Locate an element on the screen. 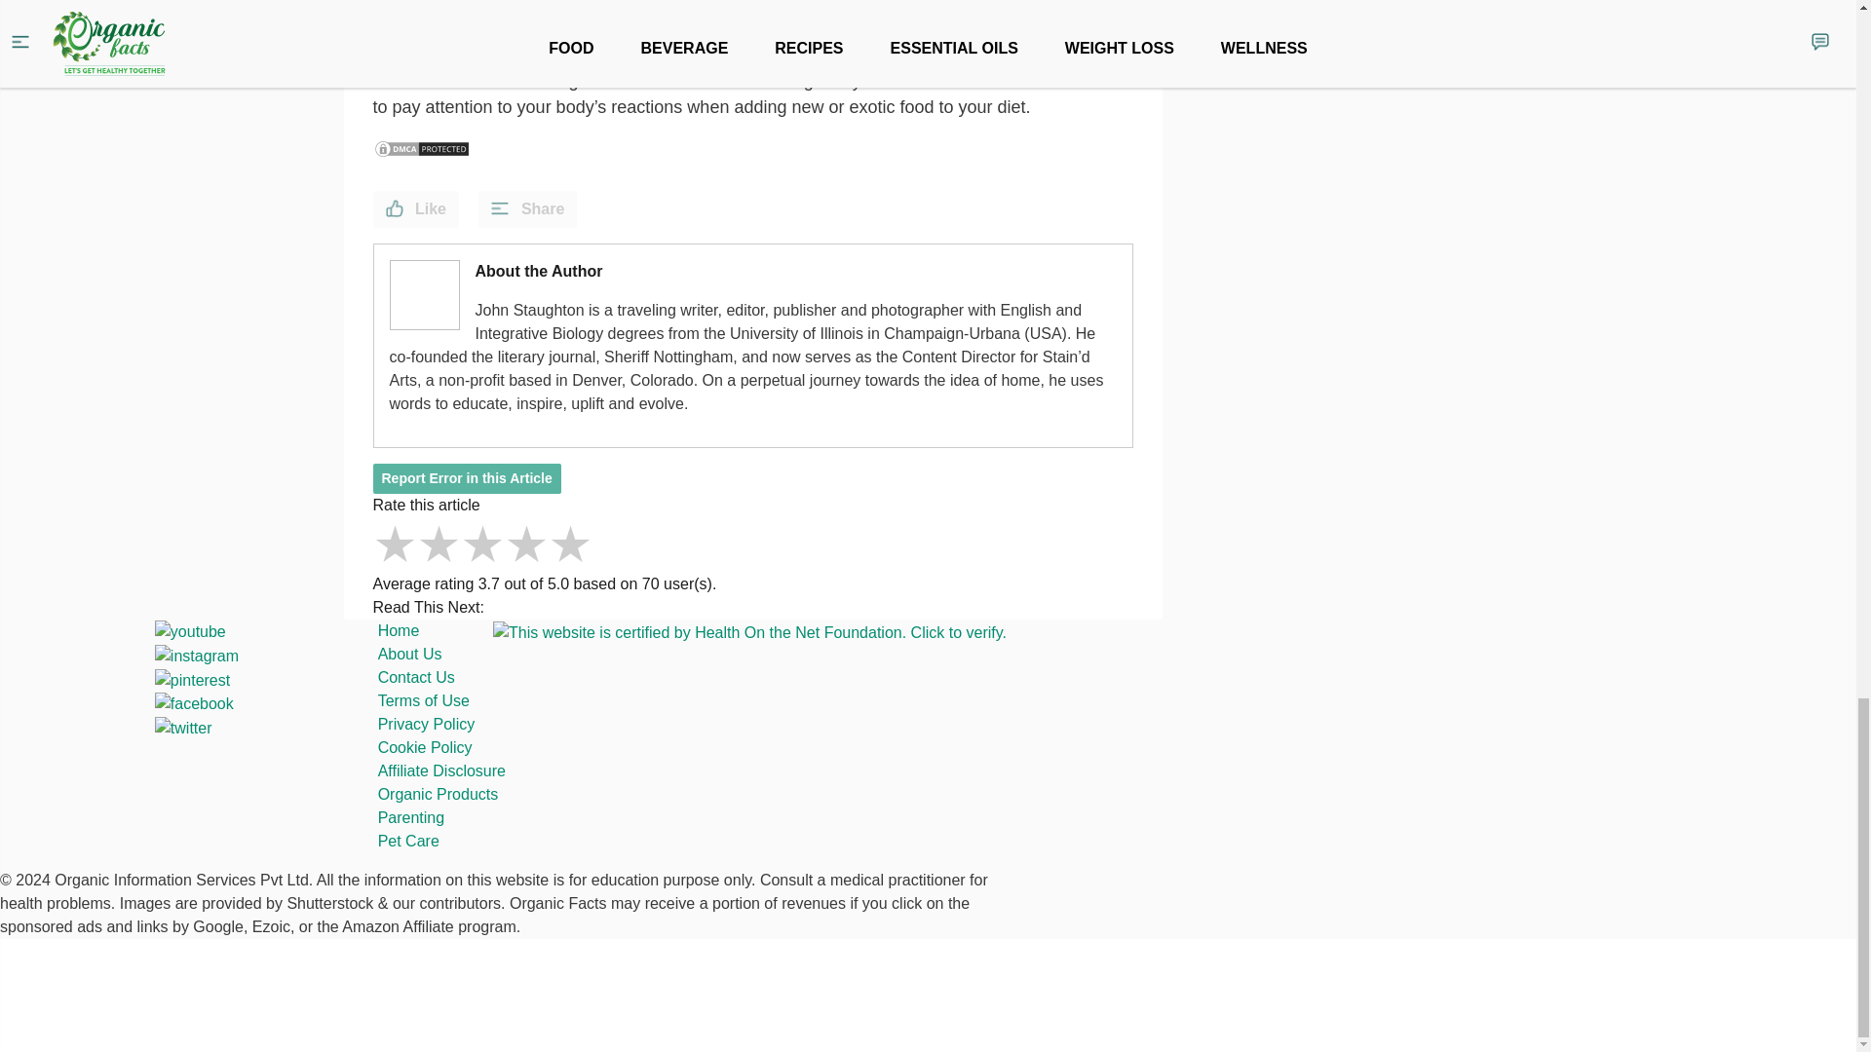  About Us is located at coordinates (409, 655).